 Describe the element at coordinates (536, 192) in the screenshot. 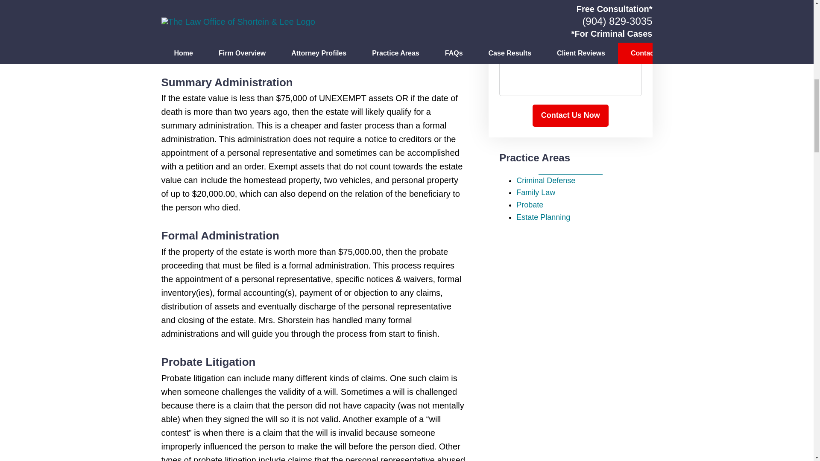

I see `Family Law` at that location.